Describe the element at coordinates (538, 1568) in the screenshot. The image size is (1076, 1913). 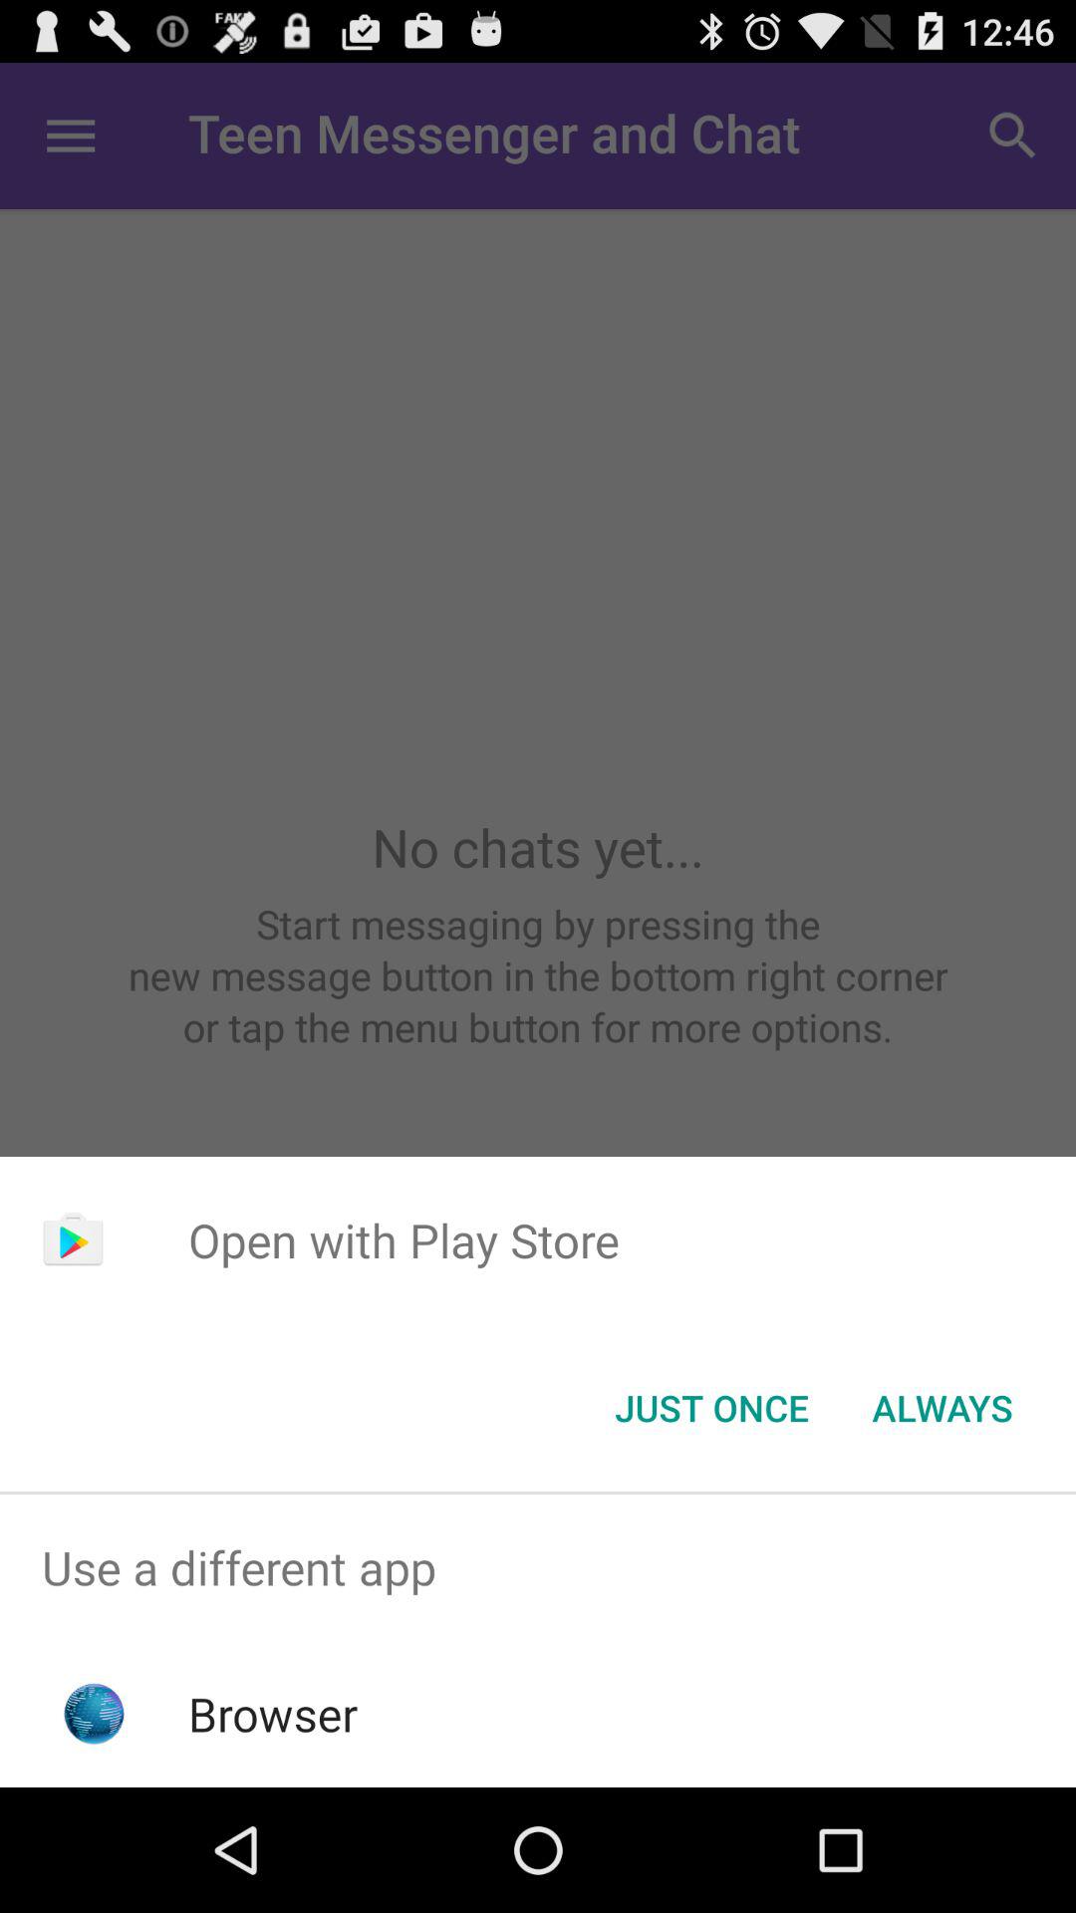
I see `flip to use a different icon` at that location.